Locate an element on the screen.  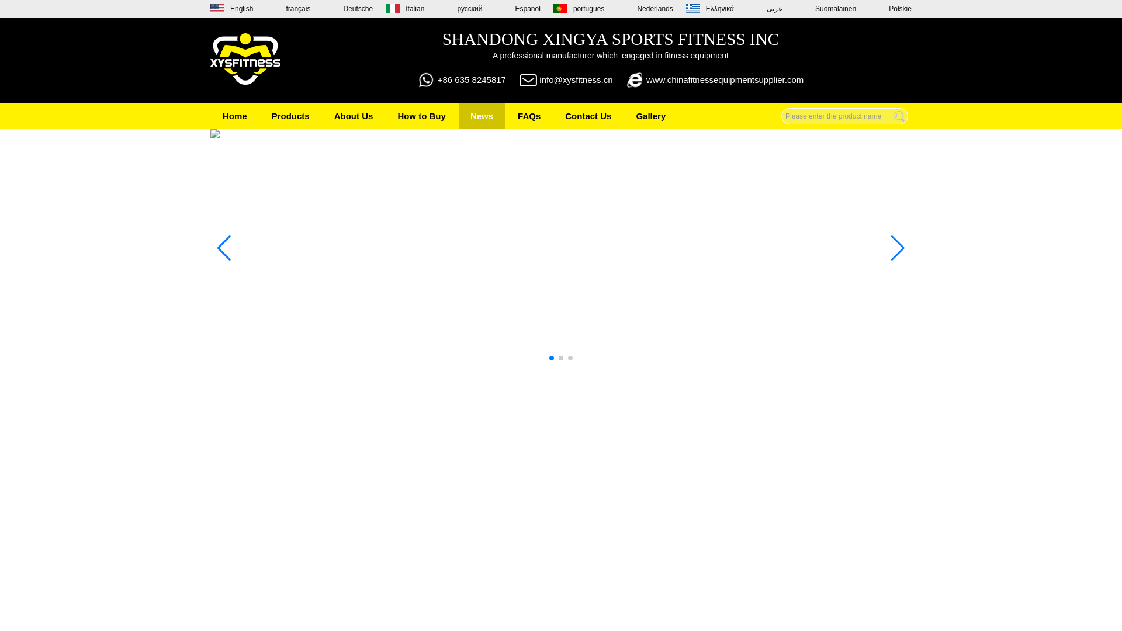
Products is located at coordinates (290, 116).